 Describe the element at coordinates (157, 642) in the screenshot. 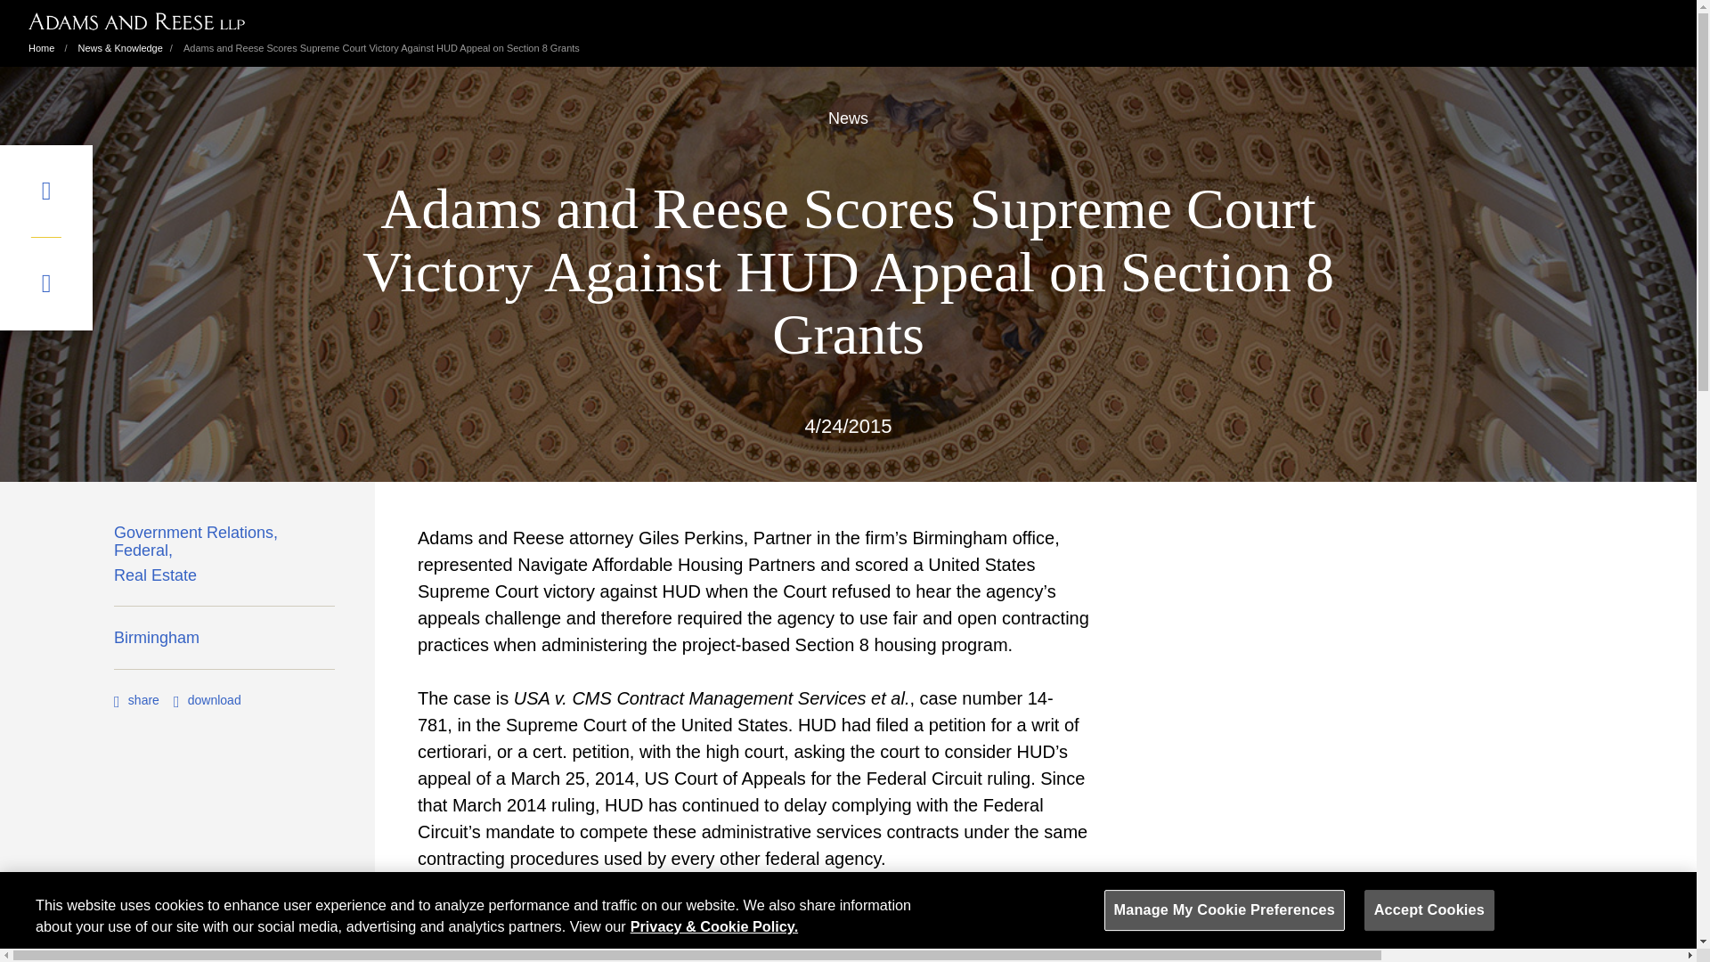

I see `Birmingham` at that location.